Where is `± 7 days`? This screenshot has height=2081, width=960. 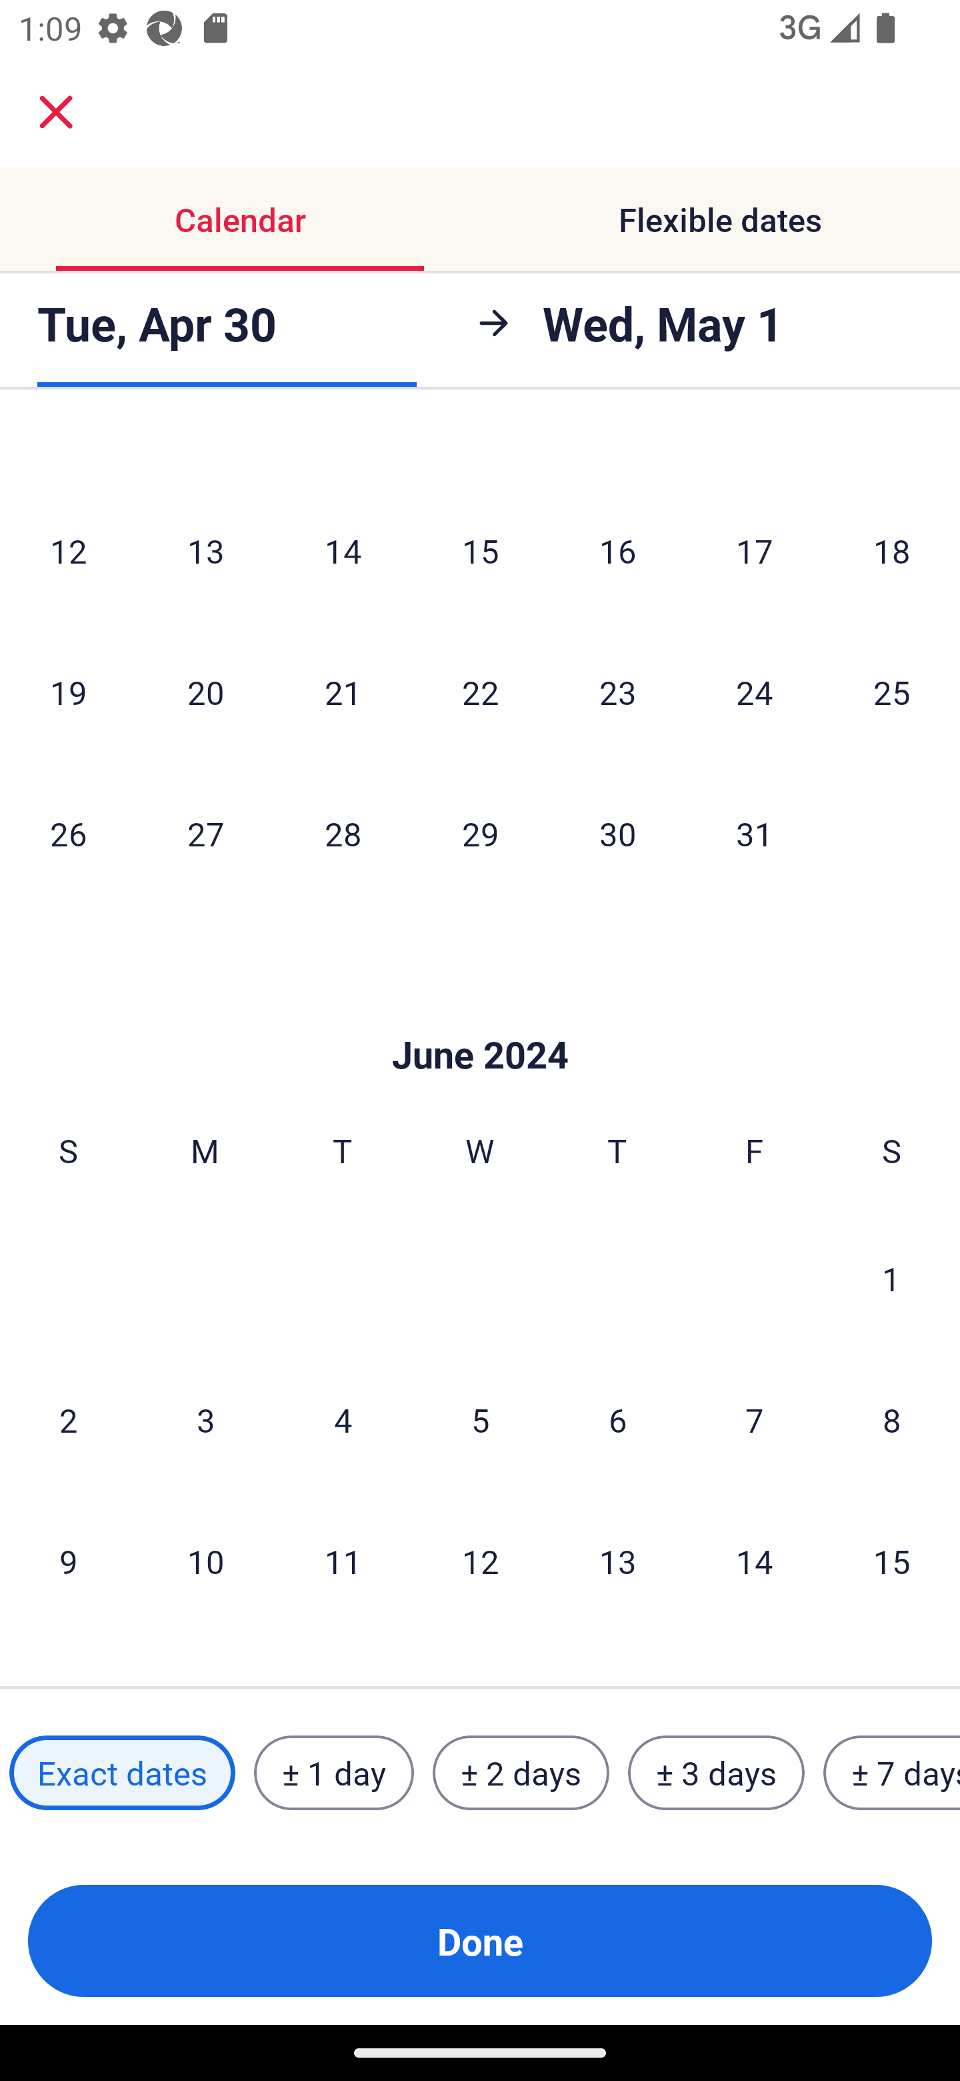 ± 7 days is located at coordinates (892, 1773).